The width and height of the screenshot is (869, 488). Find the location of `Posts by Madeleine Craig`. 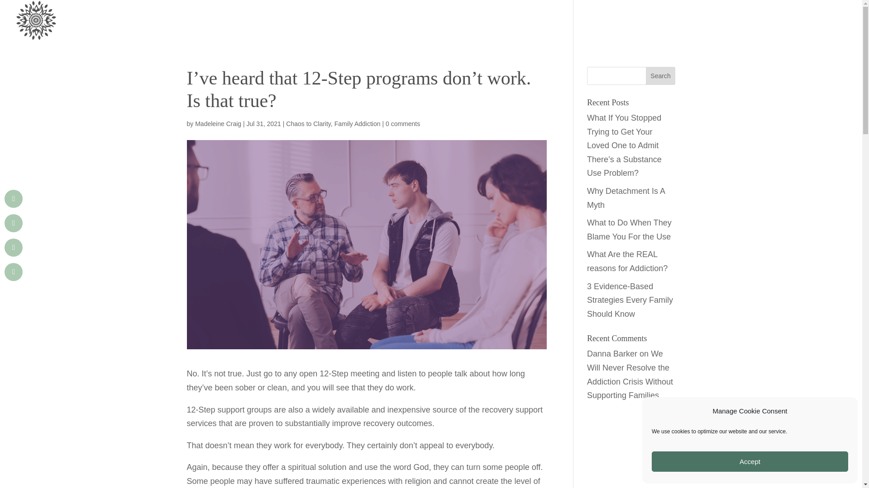

Posts by Madeleine Craig is located at coordinates (218, 123).